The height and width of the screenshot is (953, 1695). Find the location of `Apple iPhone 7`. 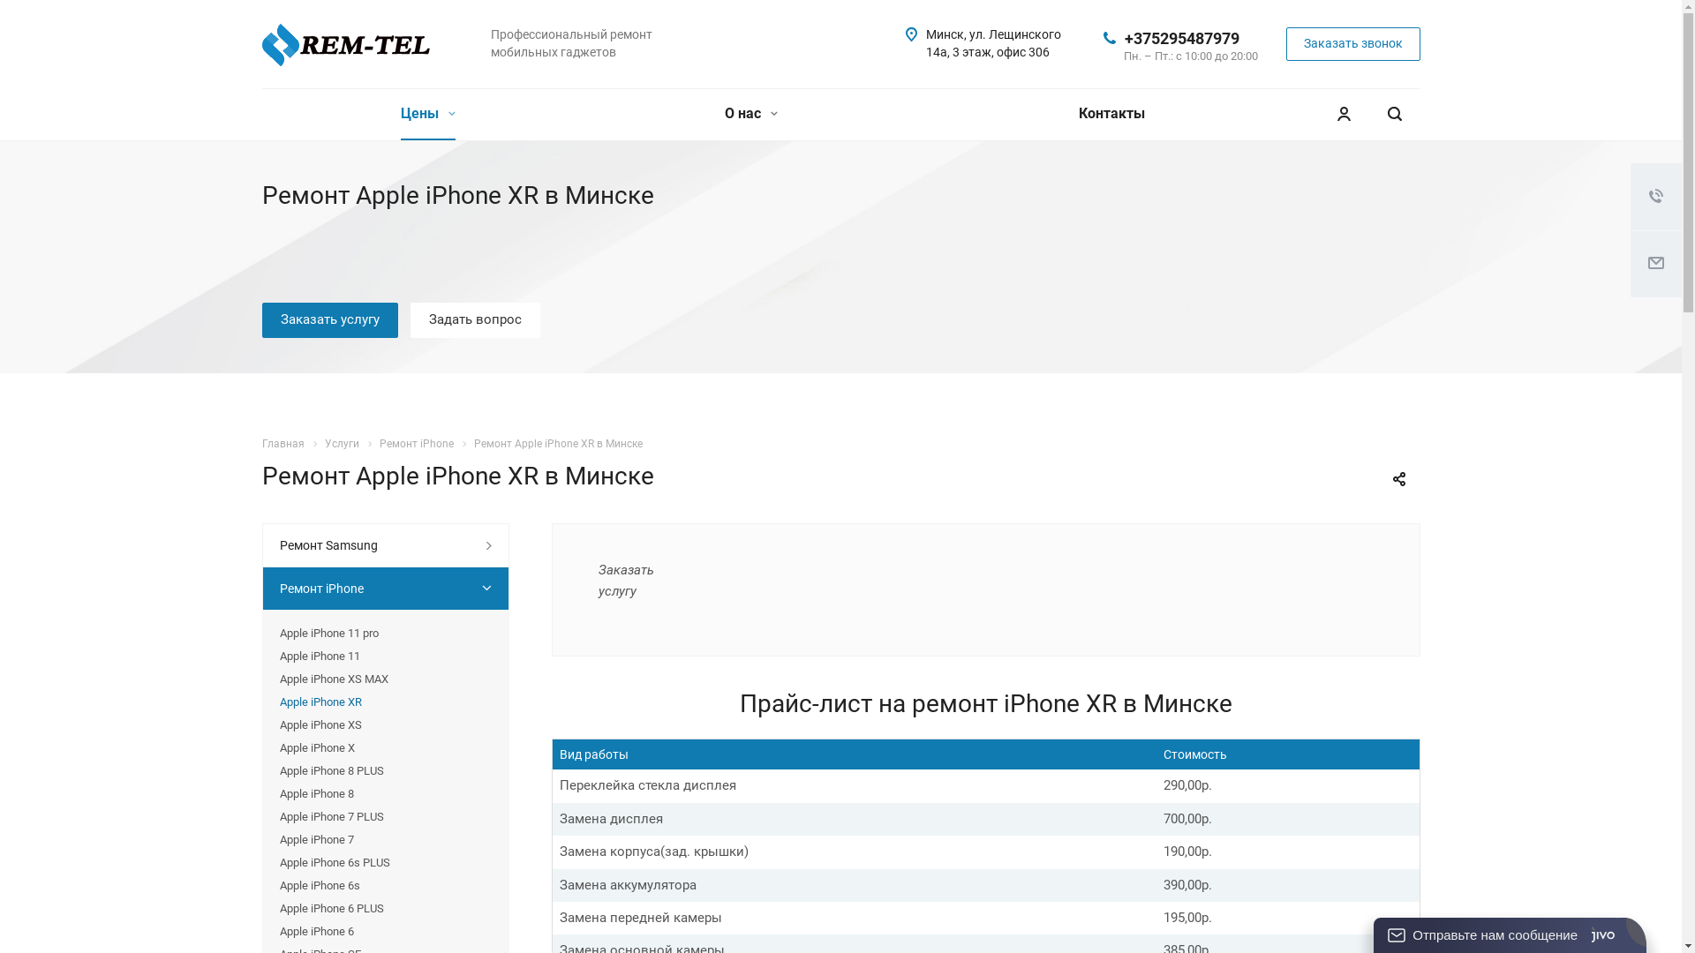

Apple iPhone 7 is located at coordinates (385, 840).